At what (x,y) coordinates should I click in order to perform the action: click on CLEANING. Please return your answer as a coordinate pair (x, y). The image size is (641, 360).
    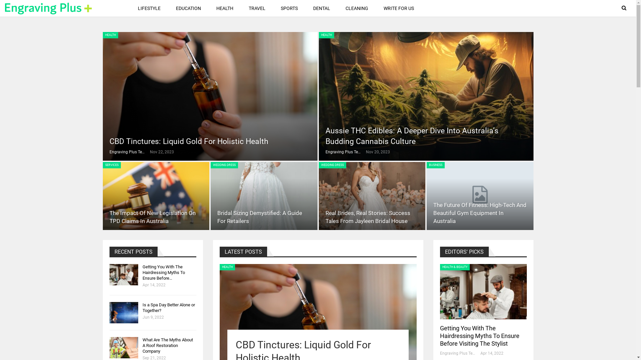
    Looking at the image, I should click on (357, 8).